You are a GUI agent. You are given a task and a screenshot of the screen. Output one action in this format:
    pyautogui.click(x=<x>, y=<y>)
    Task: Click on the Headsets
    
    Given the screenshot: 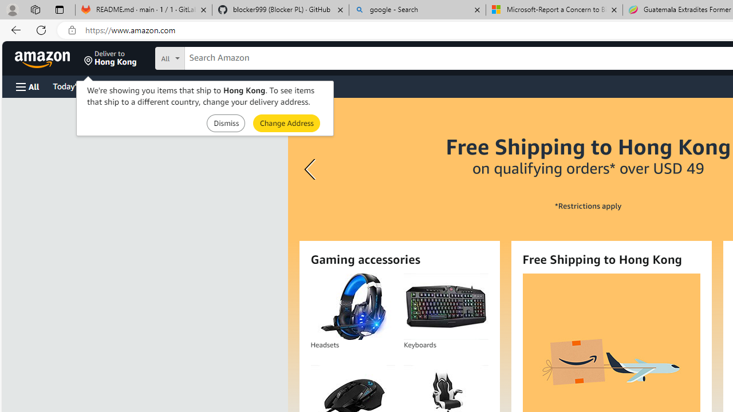 What is the action you would take?
    pyautogui.click(x=352, y=307)
    